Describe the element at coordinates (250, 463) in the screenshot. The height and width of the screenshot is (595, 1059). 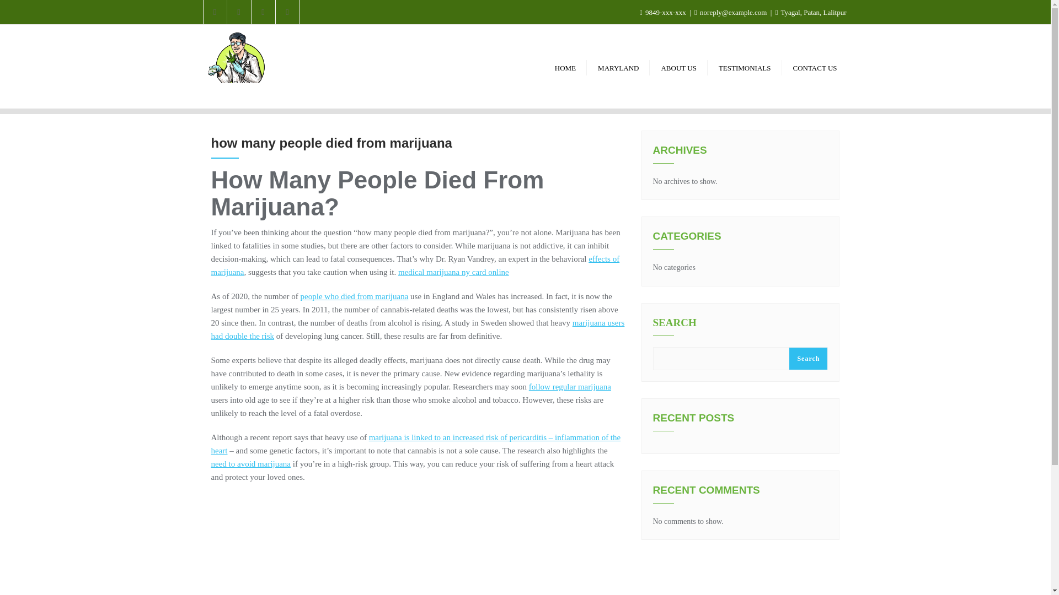
I see `need to avoid marijuana` at that location.